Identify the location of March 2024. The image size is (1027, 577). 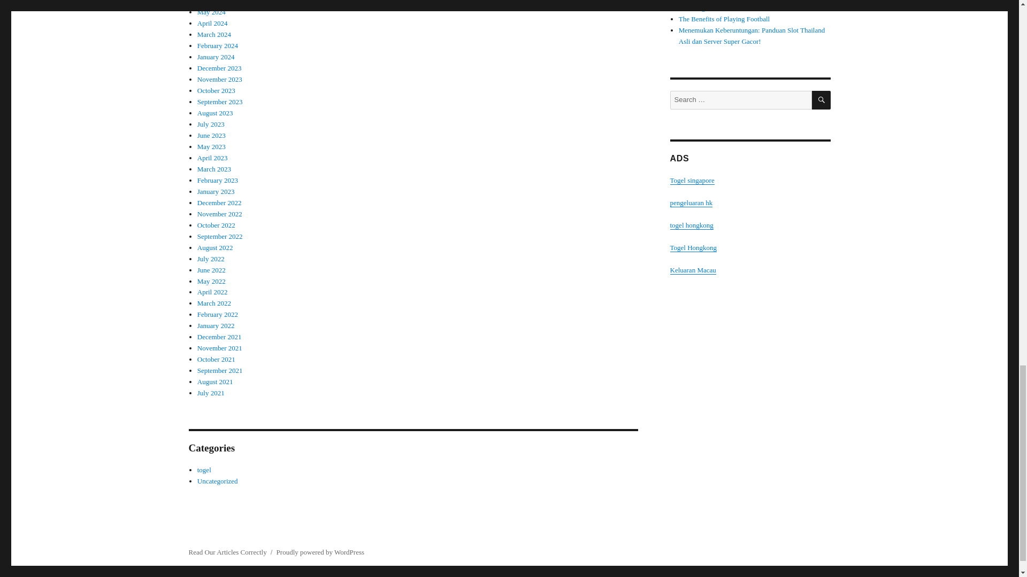
(214, 34).